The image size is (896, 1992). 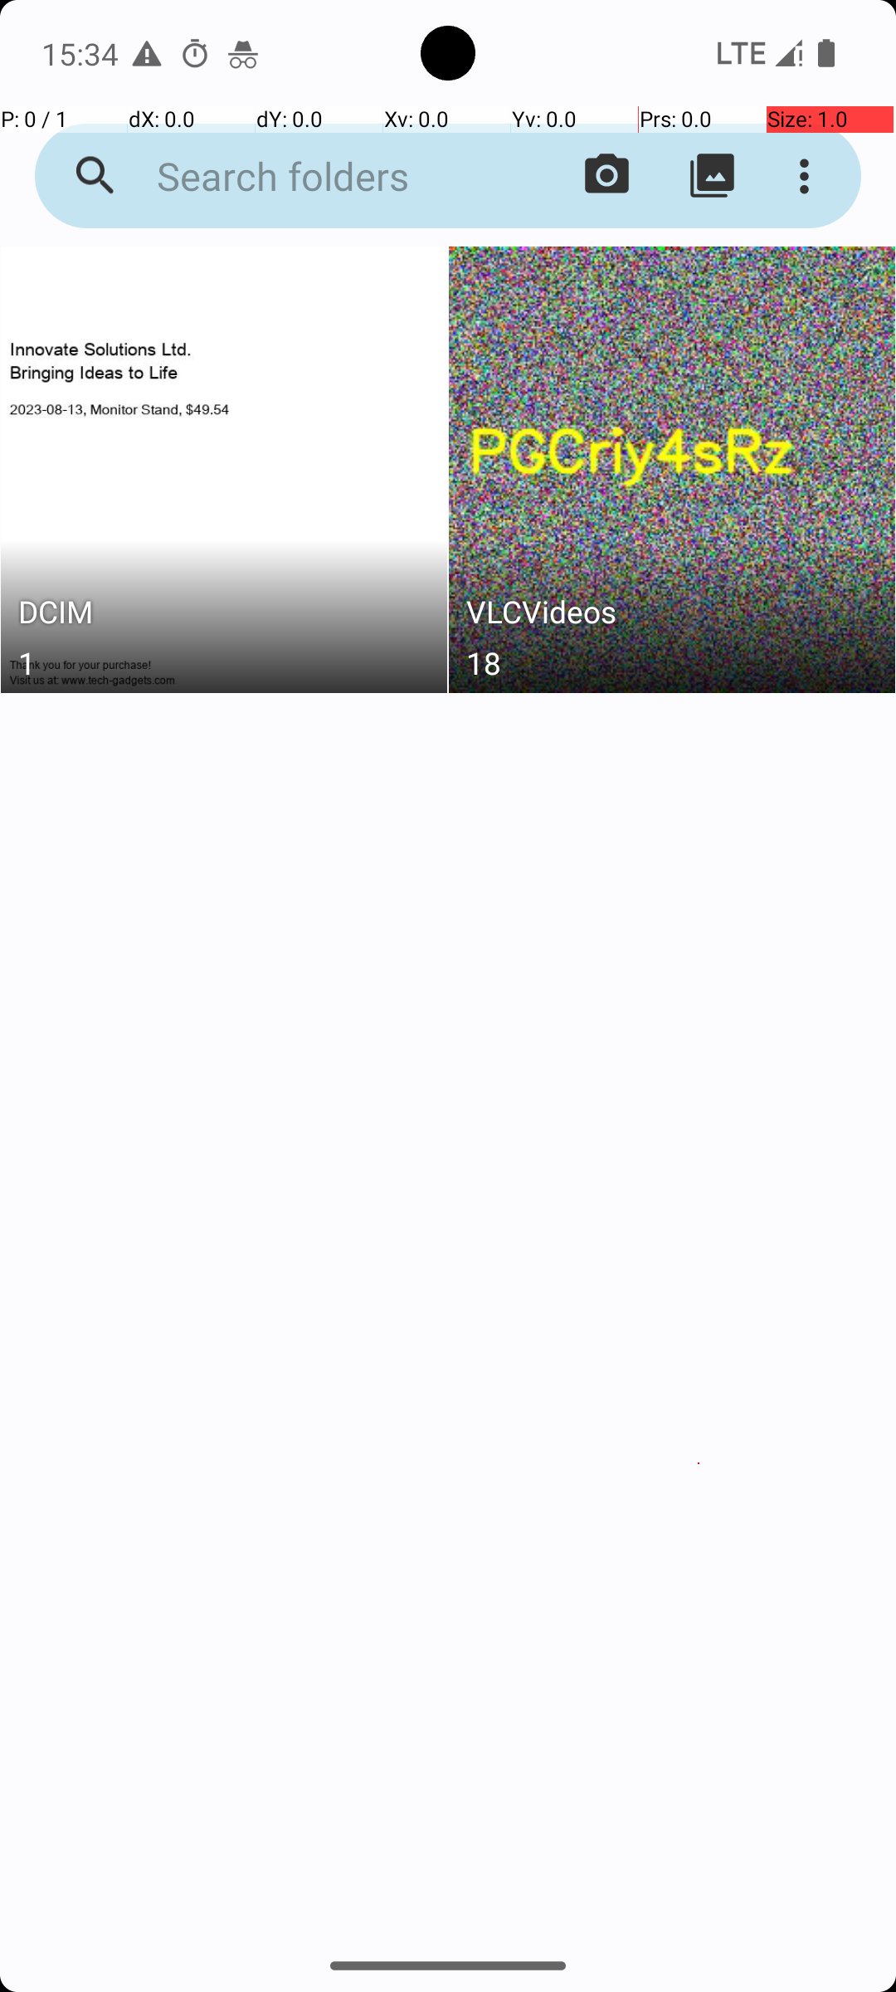 I want to click on VLCVideos, so click(x=672, y=616).